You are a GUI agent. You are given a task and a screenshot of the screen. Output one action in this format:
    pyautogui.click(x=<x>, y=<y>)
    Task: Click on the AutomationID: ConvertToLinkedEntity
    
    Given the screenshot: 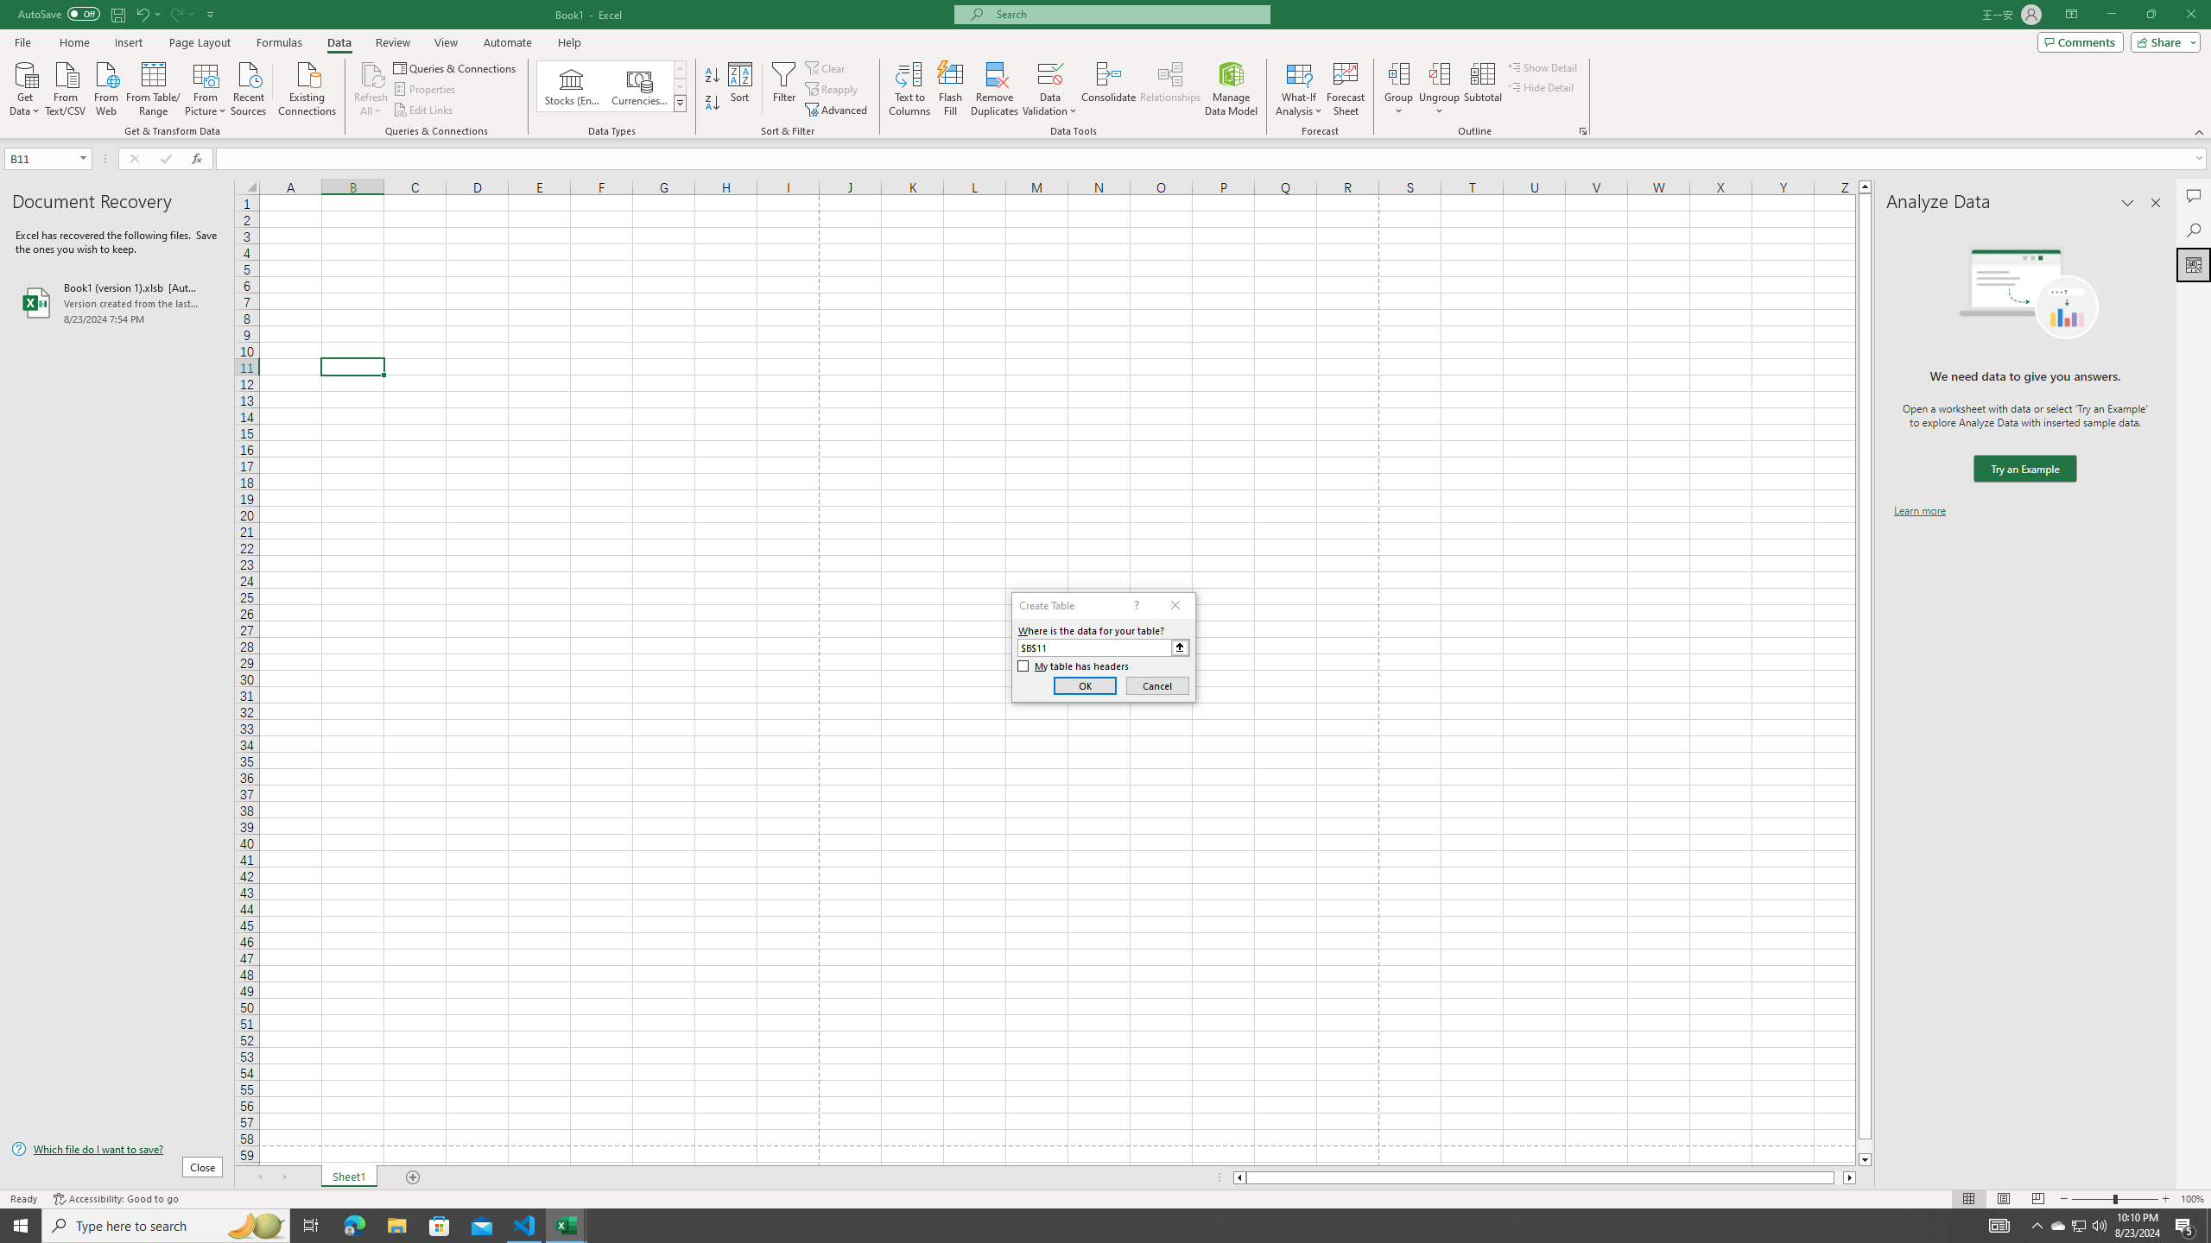 What is the action you would take?
    pyautogui.click(x=611, y=86)
    